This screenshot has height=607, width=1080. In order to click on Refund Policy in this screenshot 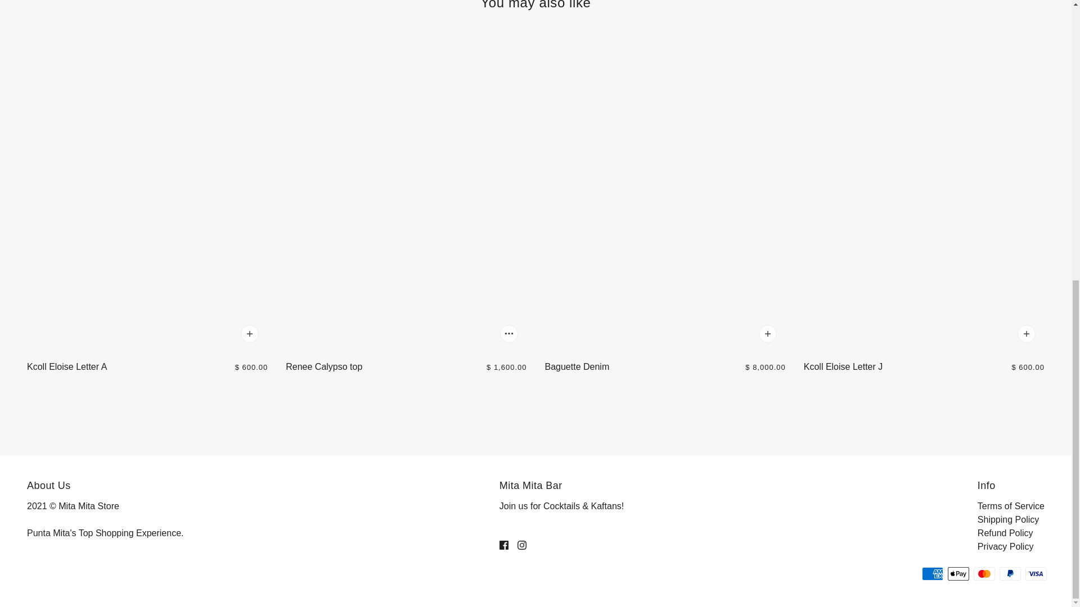, I will do `click(1005, 533)`.